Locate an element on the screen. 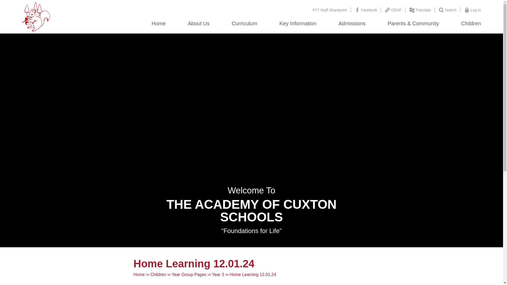 The image size is (507, 285). CEOP is located at coordinates (393, 10).